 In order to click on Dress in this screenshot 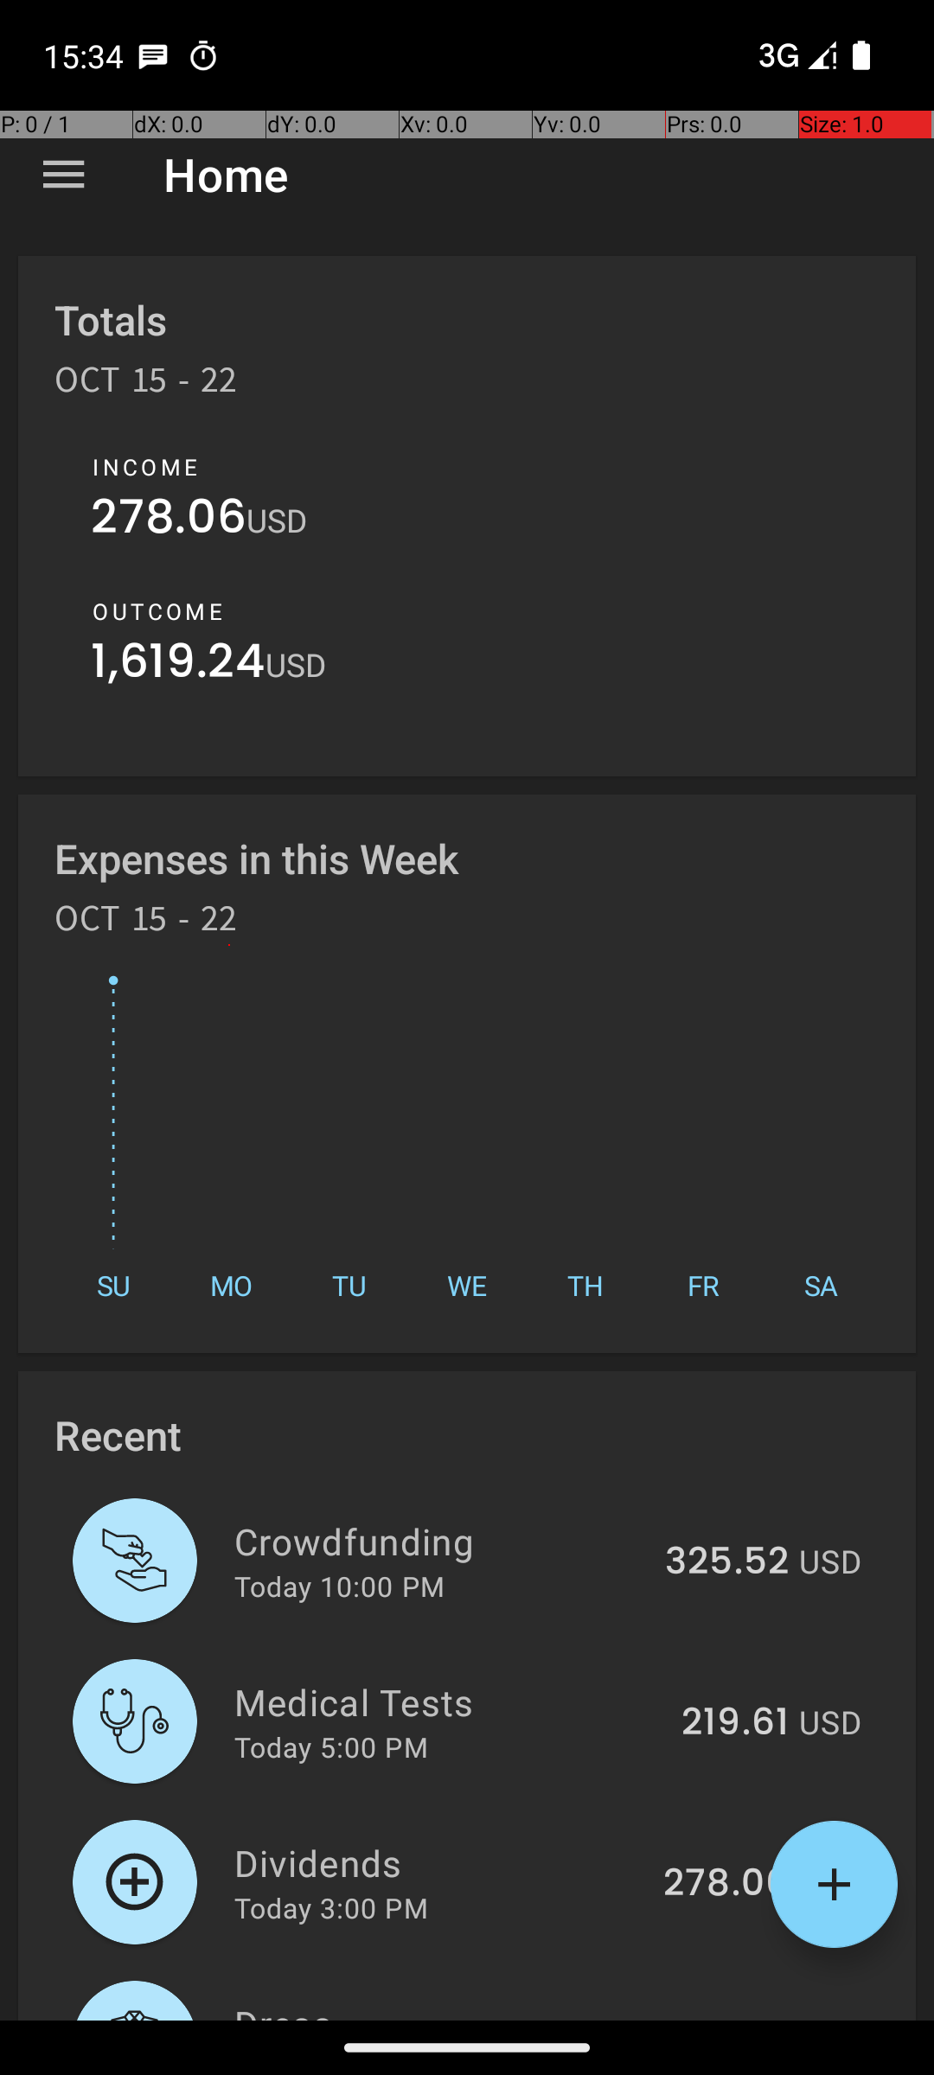, I will do `click(438, 2009)`.